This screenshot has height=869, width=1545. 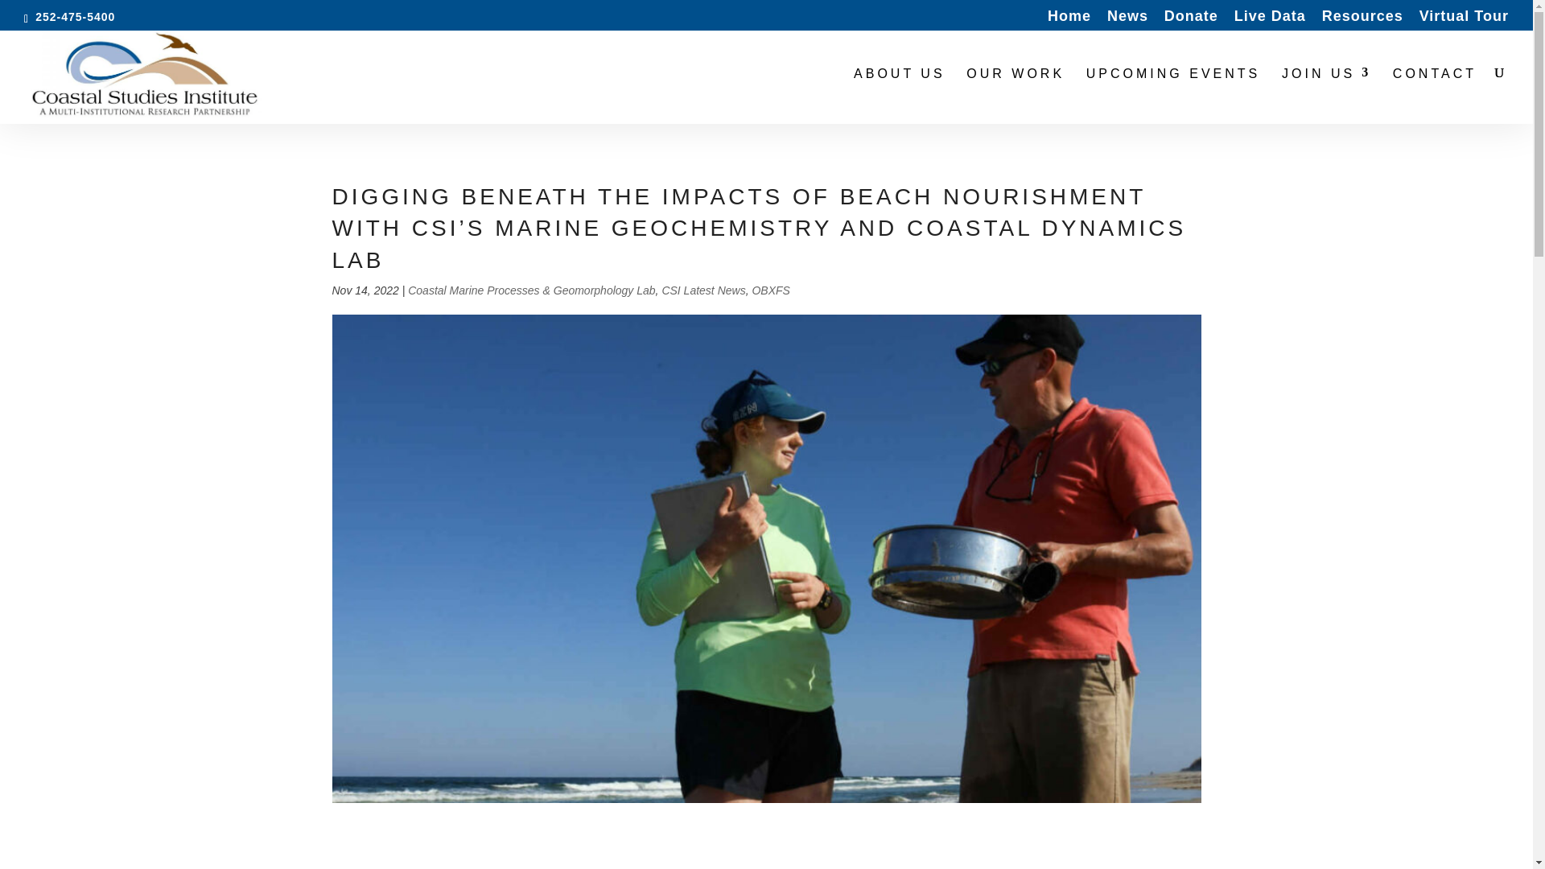 I want to click on JOIN US, so click(x=1326, y=97).